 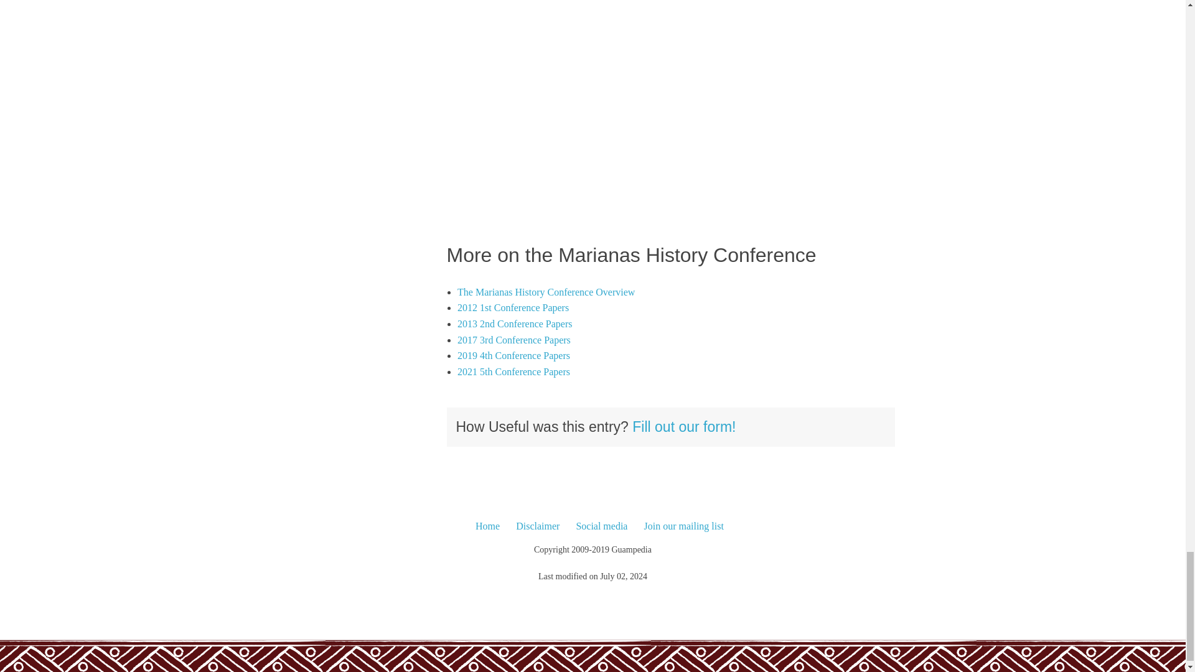 What do you see at coordinates (538, 526) in the screenshot?
I see `Disclaimer` at bounding box center [538, 526].